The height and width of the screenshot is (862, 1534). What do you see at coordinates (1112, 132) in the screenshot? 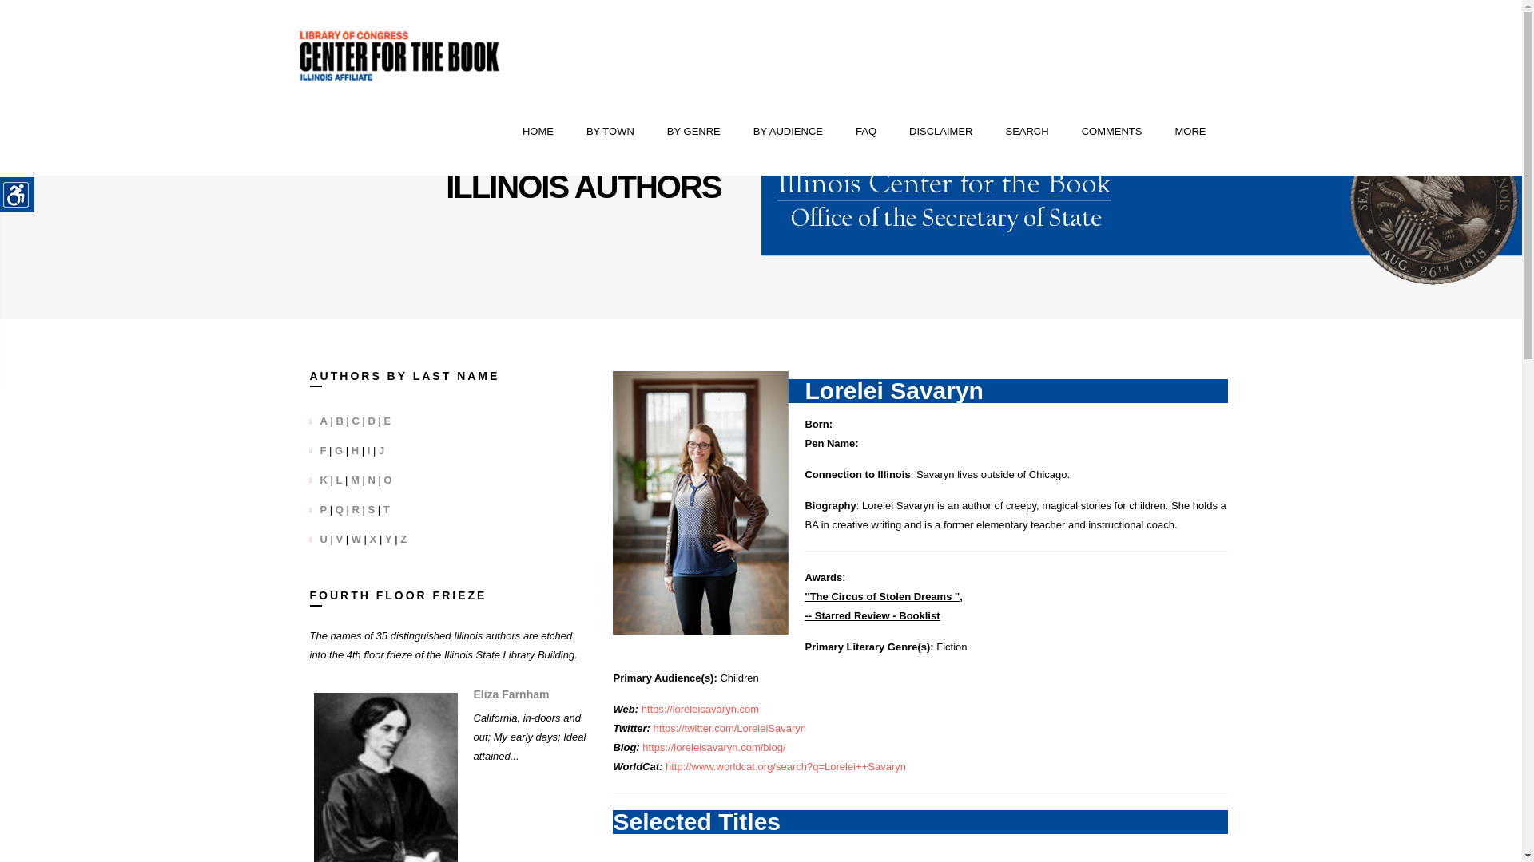
I see `COMMENTS` at bounding box center [1112, 132].